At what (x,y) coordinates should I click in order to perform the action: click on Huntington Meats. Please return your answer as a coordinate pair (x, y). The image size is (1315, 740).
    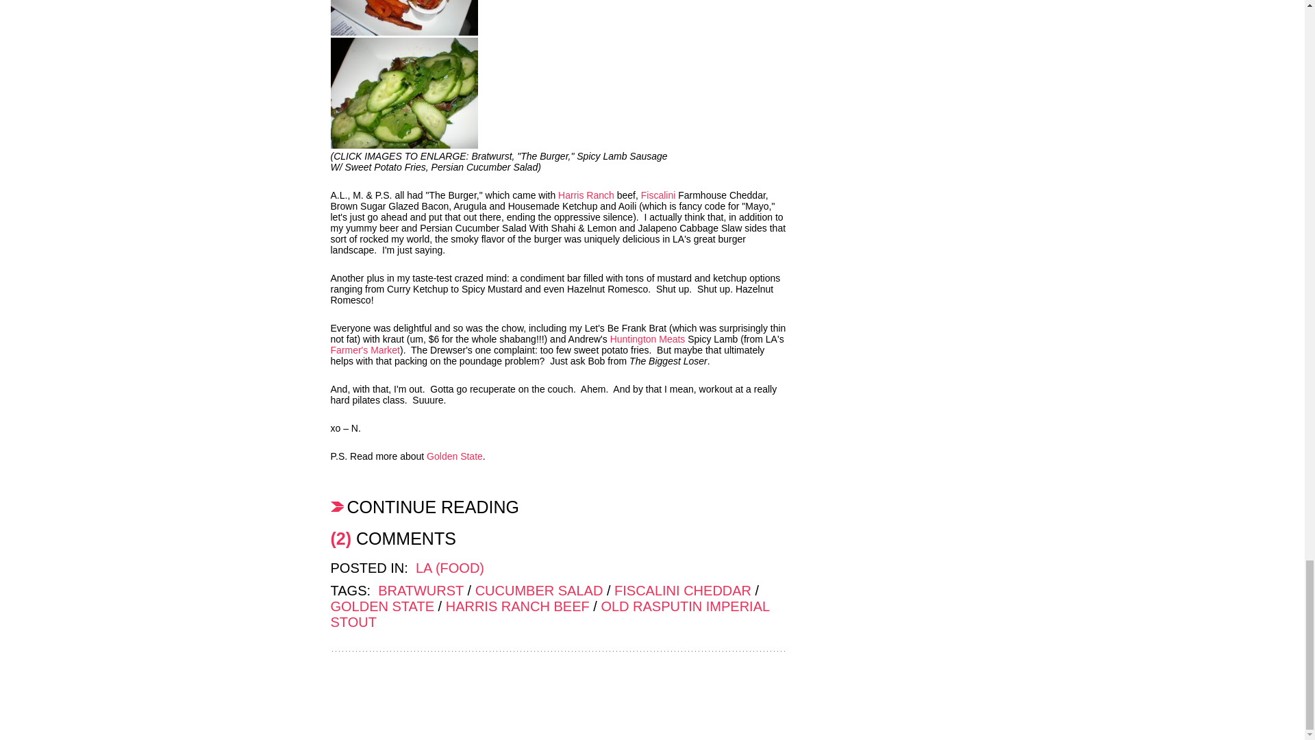
    Looking at the image, I should click on (647, 339).